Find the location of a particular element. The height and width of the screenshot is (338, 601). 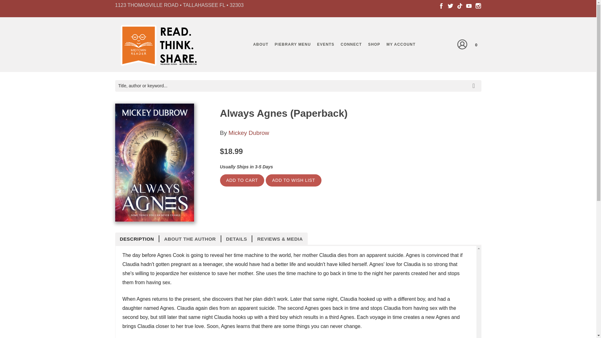

CONNECT is located at coordinates (351, 44).